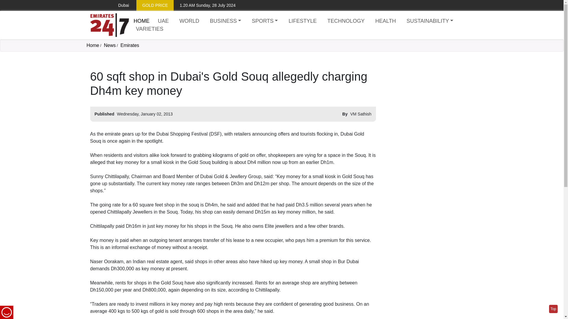  I want to click on Home, so click(141, 21).